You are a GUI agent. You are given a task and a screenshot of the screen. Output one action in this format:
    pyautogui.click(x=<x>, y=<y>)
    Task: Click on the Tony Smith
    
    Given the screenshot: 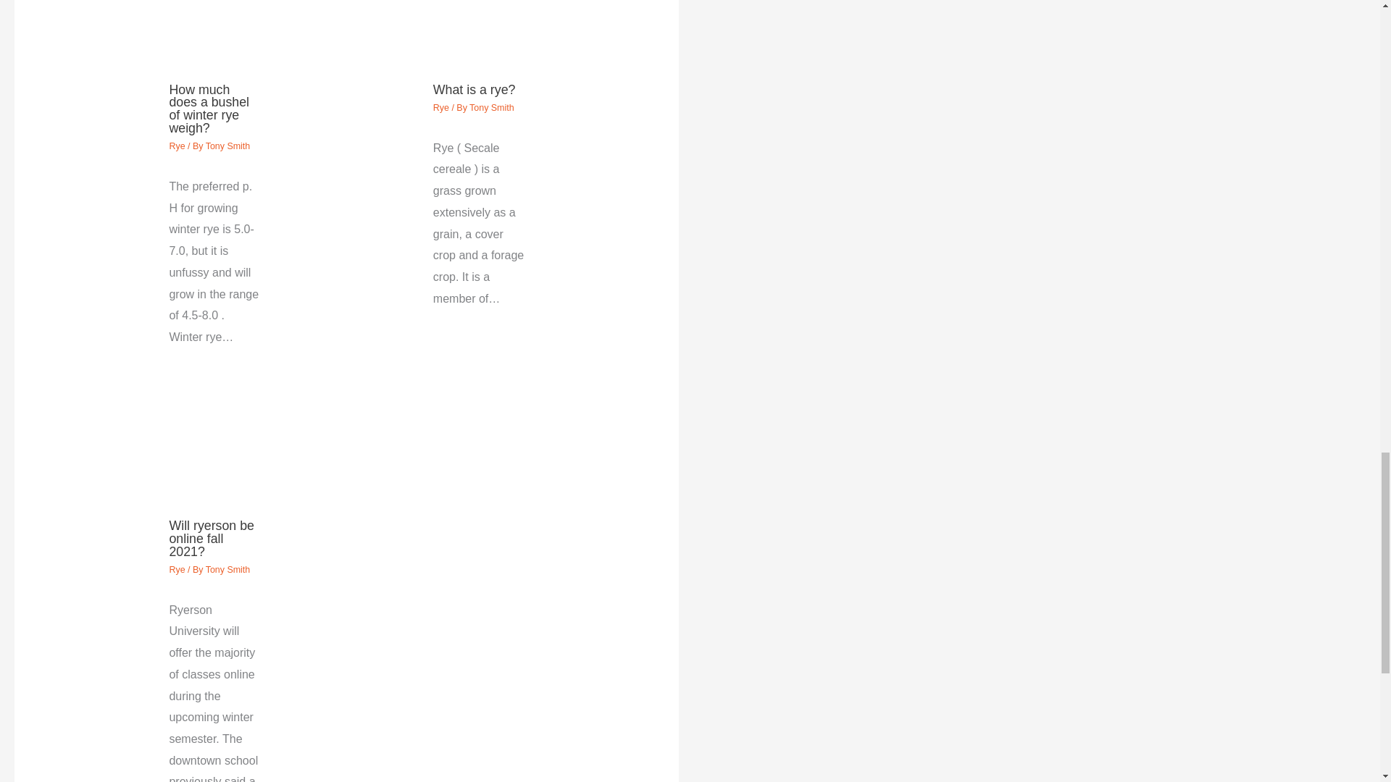 What is the action you would take?
    pyautogui.click(x=227, y=569)
    